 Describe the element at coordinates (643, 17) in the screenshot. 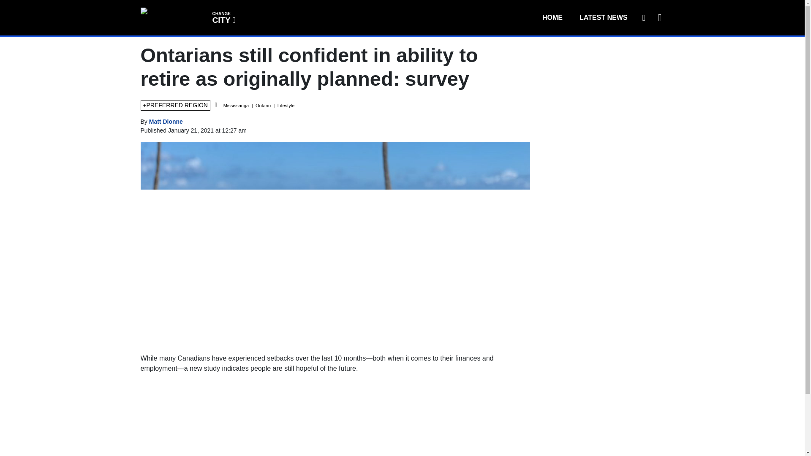

I see `SIGN UP FOR OUR NEWSLETTER` at that location.